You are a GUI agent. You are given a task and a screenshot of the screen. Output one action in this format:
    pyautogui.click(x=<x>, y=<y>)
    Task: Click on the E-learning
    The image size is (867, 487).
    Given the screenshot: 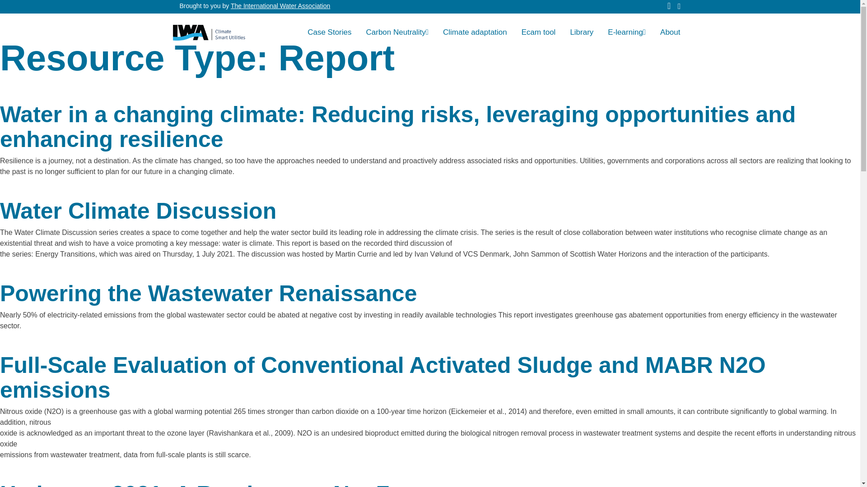 What is the action you would take?
    pyautogui.click(x=627, y=32)
    